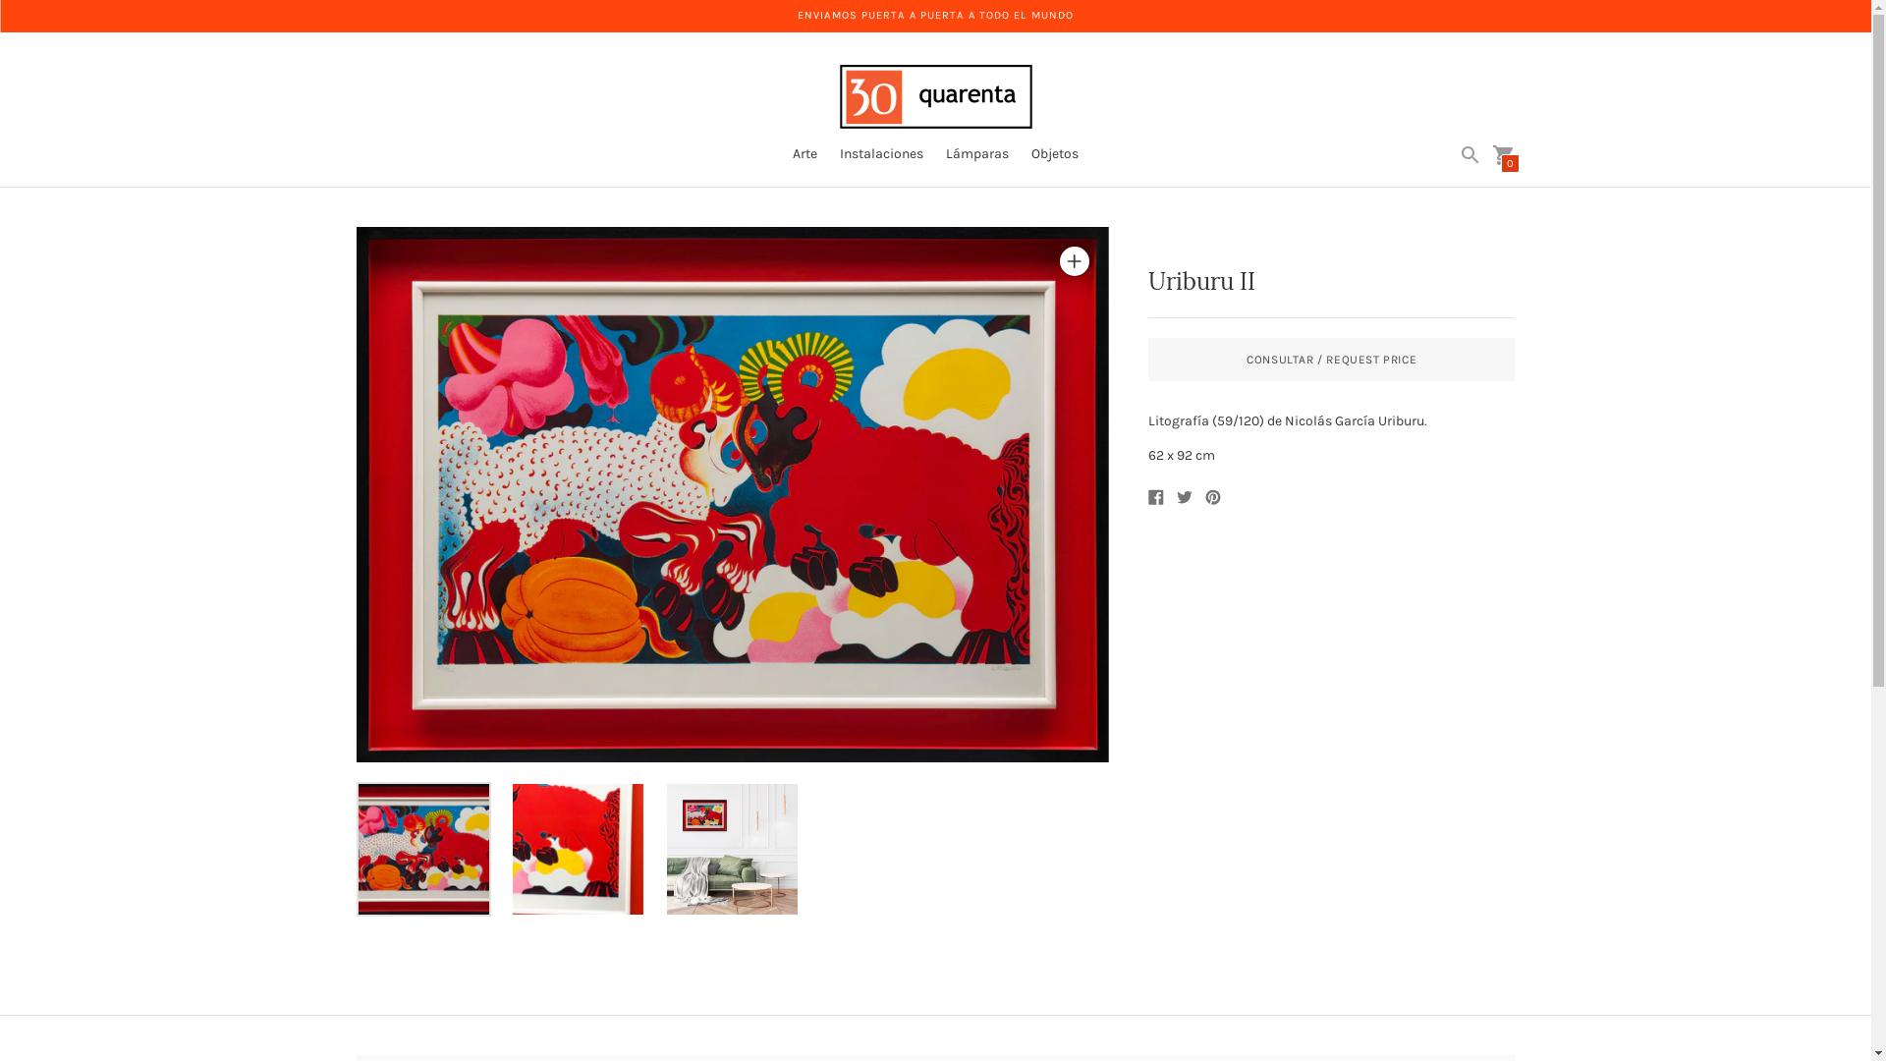 The image size is (1886, 1061). Describe the element at coordinates (1156, 497) in the screenshot. I see `Compartir en Facebook` at that location.